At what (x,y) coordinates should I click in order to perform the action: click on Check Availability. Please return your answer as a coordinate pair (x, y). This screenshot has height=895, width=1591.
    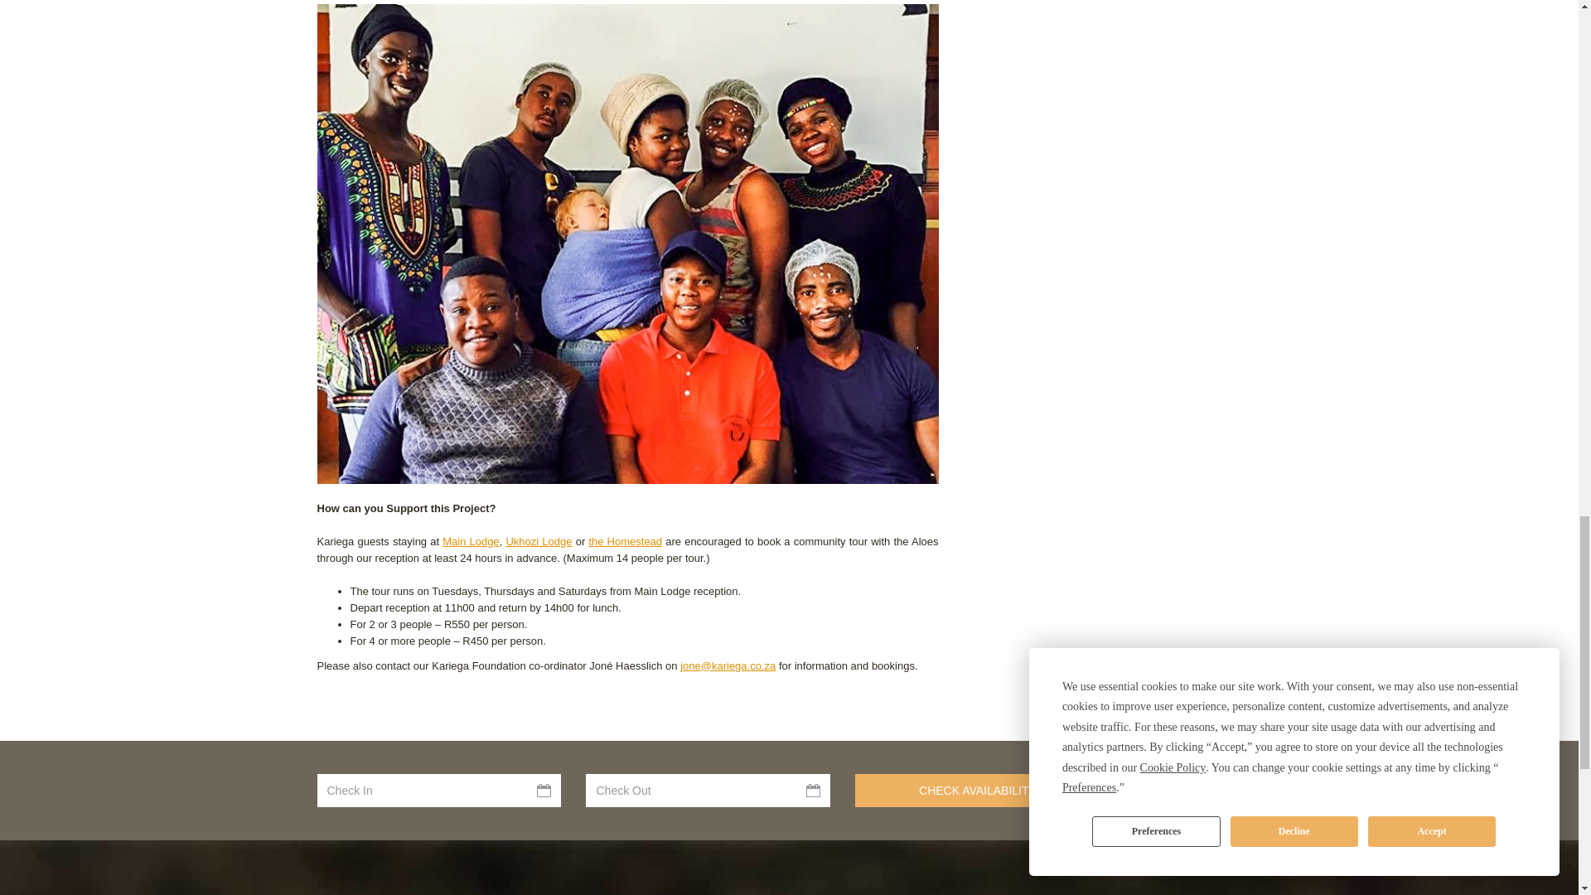
    Looking at the image, I should click on (977, 791).